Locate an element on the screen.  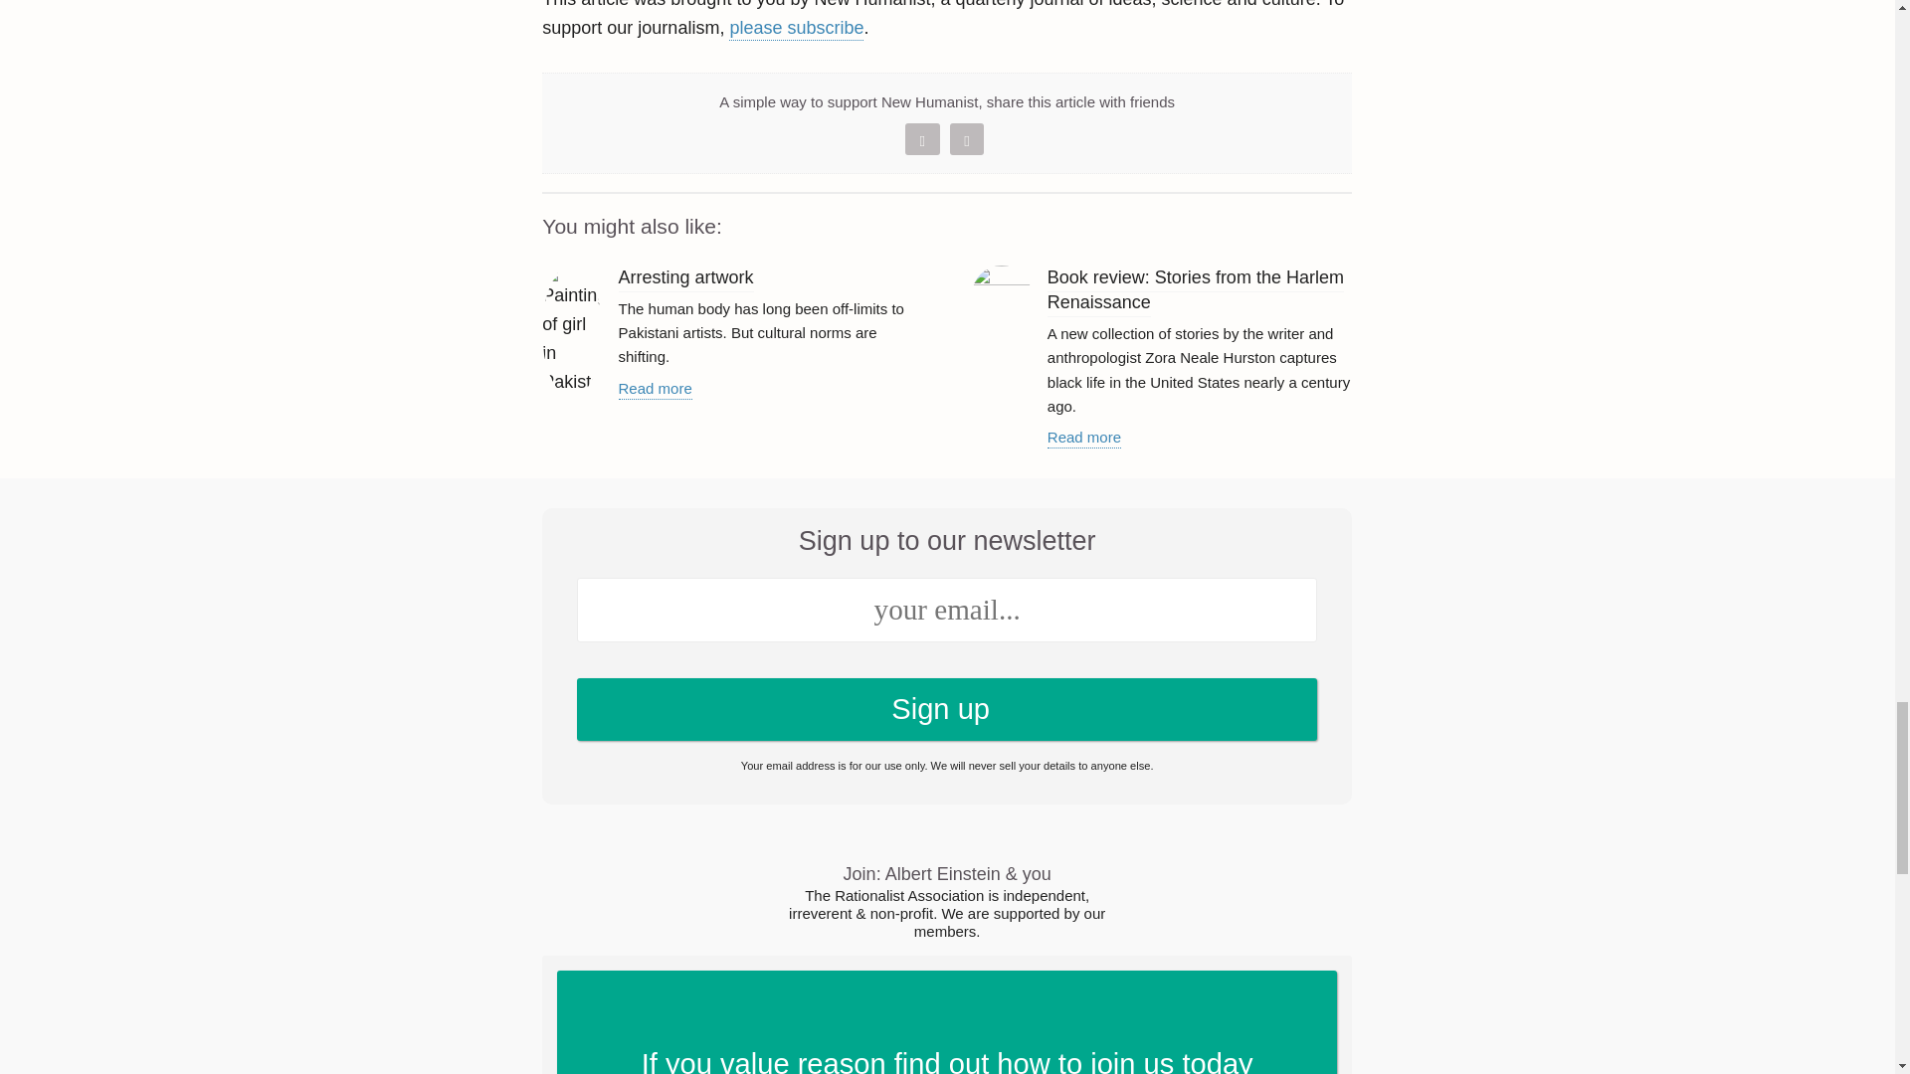
Share this blog post with your followers on Twitter is located at coordinates (947, 709).